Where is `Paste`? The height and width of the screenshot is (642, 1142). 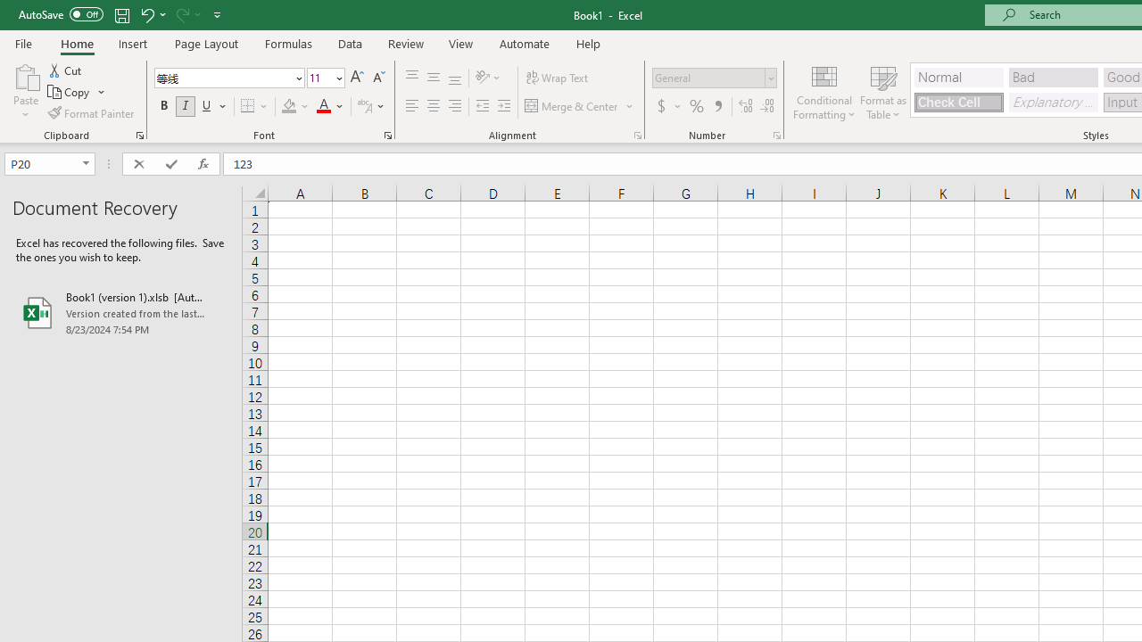 Paste is located at coordinates (25, 91).